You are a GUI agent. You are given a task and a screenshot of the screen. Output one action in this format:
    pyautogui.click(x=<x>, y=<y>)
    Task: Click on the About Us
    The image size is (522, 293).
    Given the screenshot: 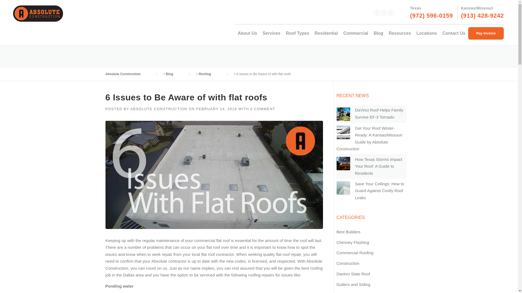 What is the action you would take?
    pyautogui.click(x=247, y=33)
    